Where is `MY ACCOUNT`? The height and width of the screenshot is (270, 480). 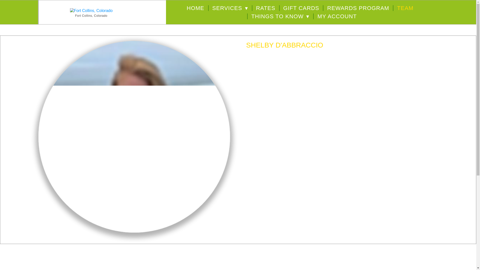
MY ACCOUNT is located at coordinates (337, 16).